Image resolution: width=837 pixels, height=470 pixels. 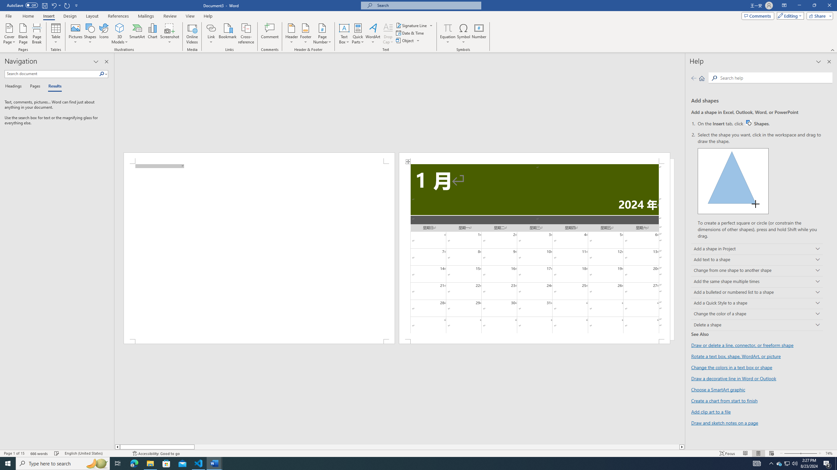 I want to click on Comment, so click(x=270, y=34).